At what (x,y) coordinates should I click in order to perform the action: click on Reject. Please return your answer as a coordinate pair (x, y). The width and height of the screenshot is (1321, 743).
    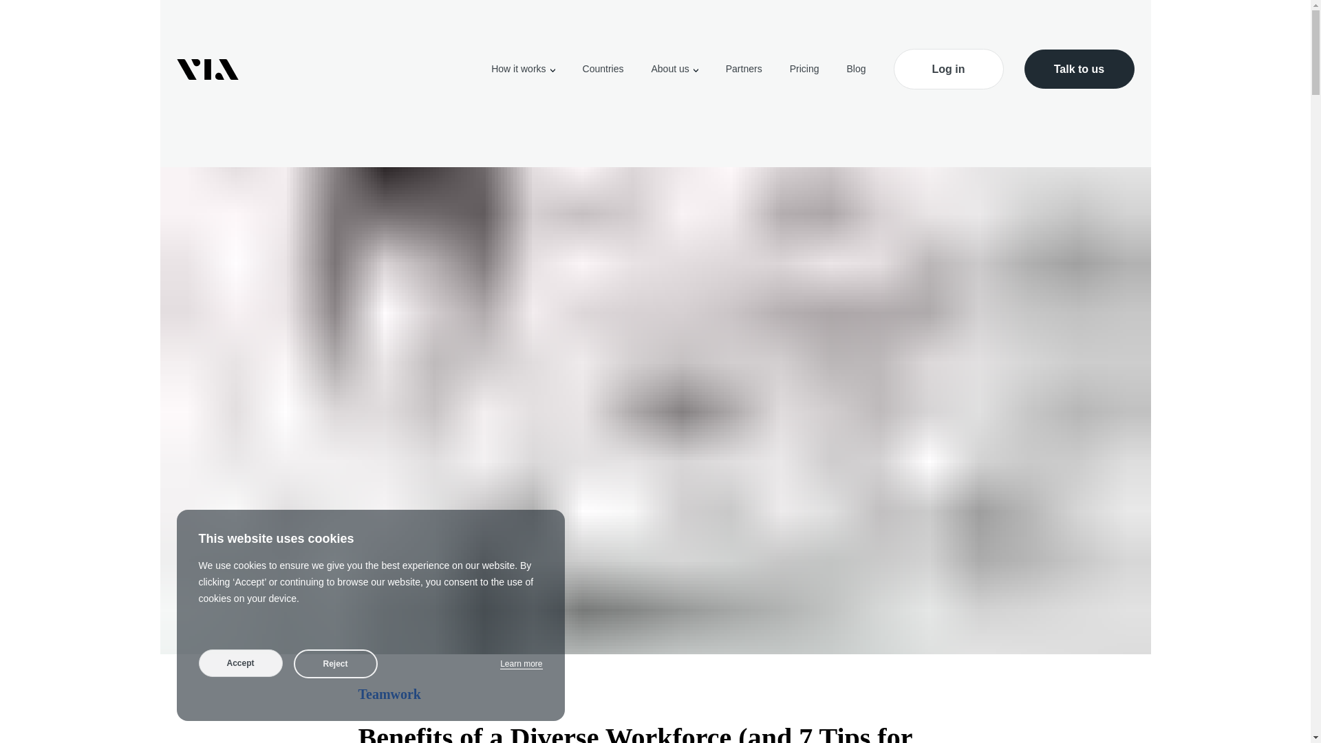
    Looking at the image, I should click on (334, 663).